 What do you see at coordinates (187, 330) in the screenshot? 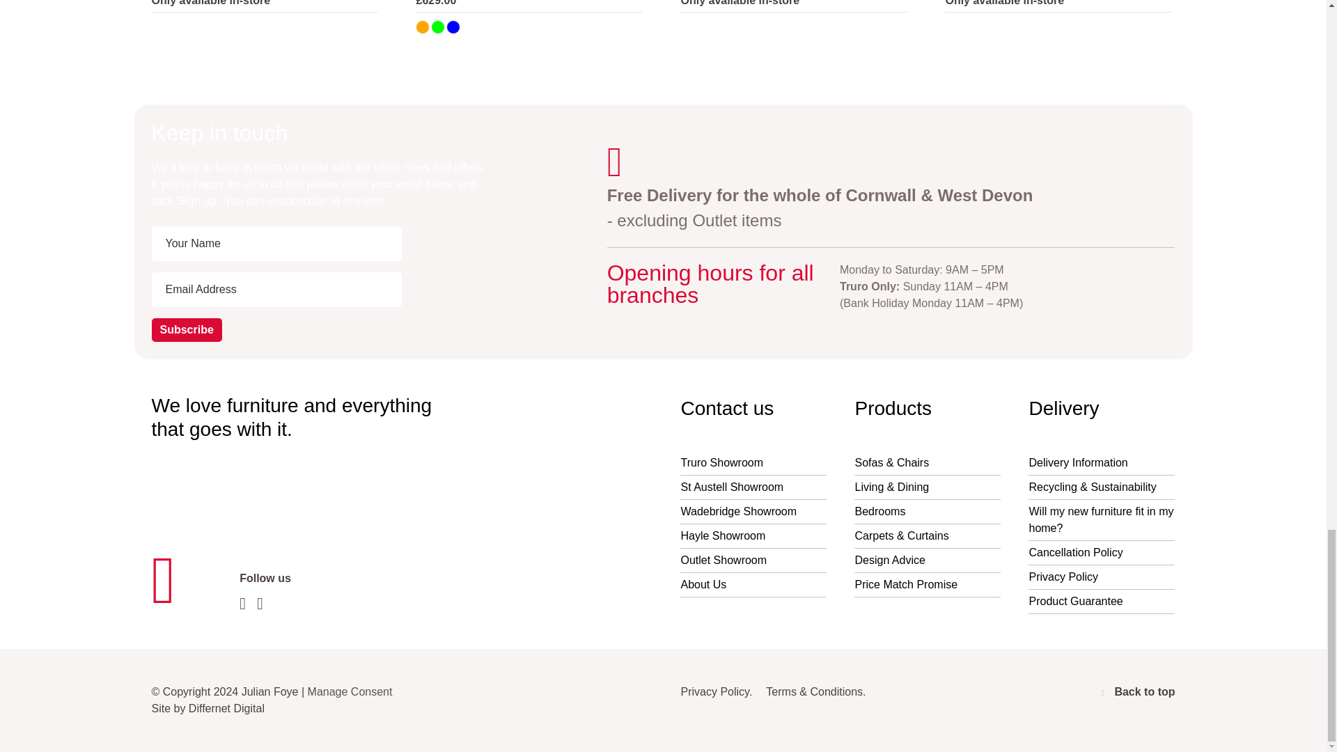
I see `Subscribe` at bounding box center [187, 330].